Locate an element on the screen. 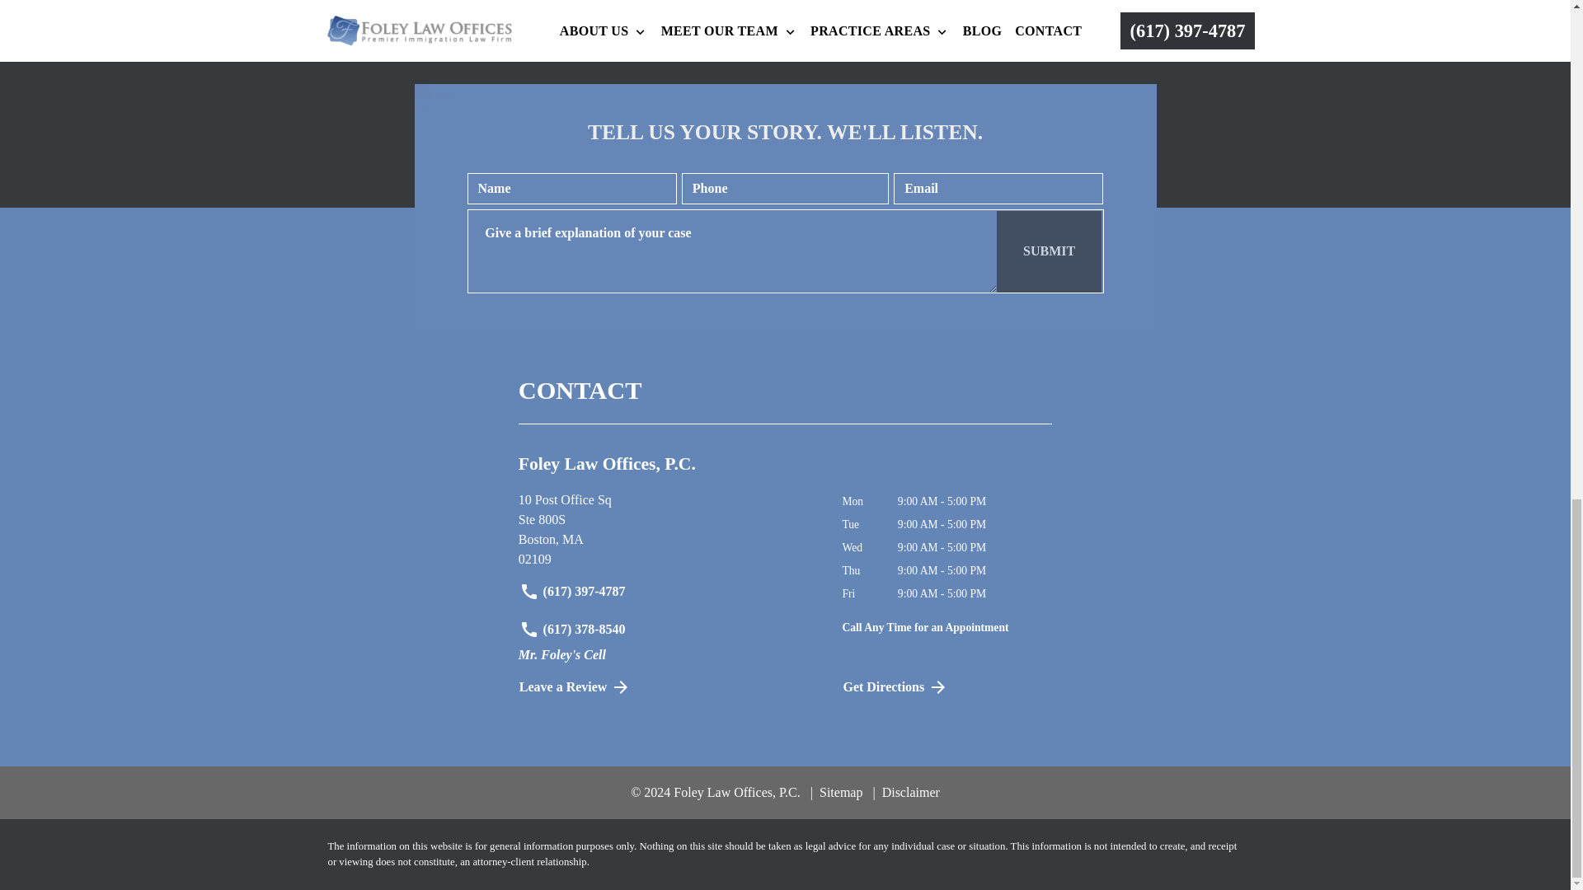 The image size is (1583, 890). Sitemap is located at coordinates (941, 687).